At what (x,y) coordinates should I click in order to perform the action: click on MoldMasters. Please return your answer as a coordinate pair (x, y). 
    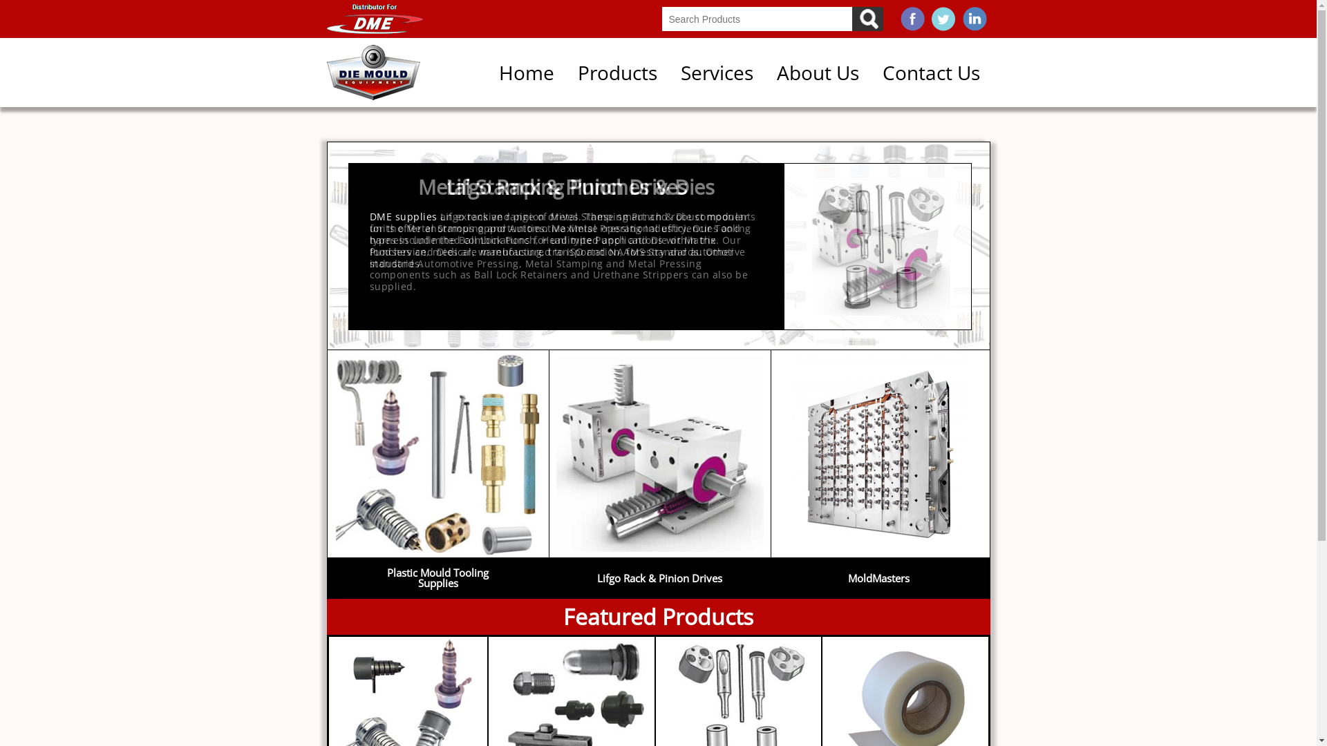
    Looking at the image, I should click on (879, 553).